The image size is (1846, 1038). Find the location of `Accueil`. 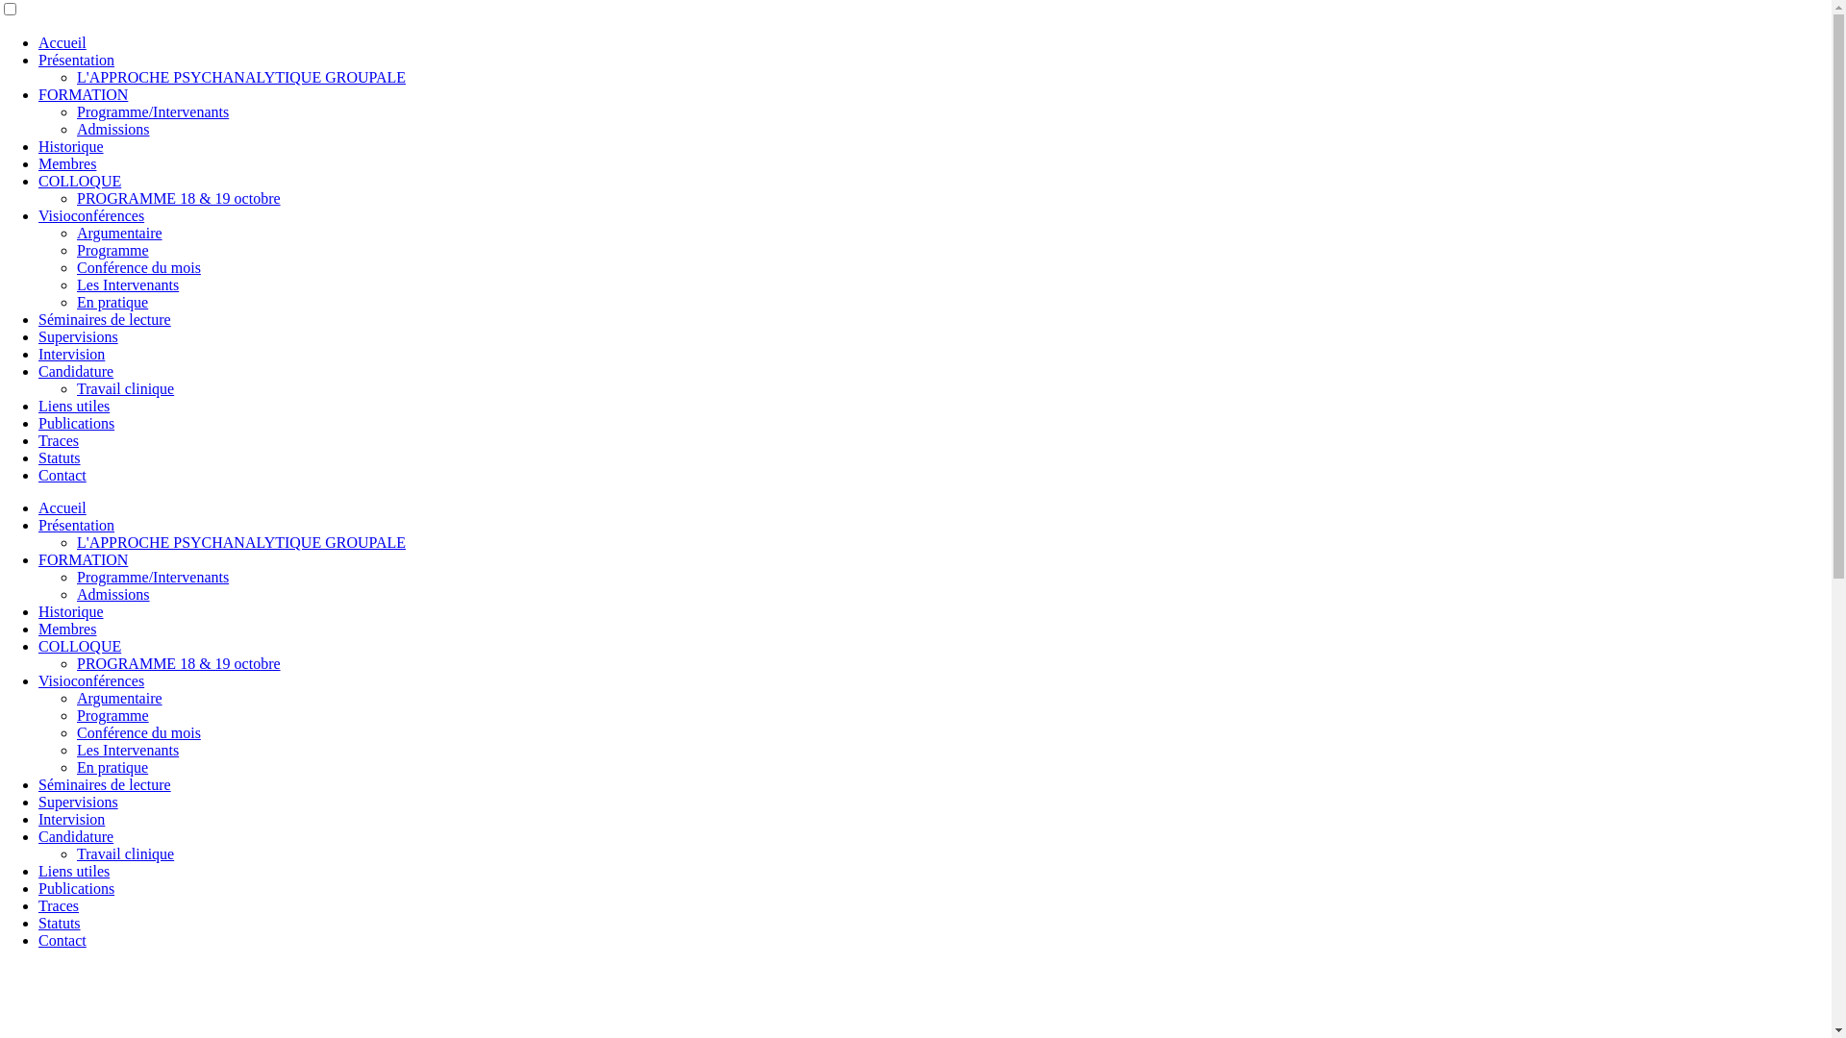

Accueil is located at coordinates (62, 507).